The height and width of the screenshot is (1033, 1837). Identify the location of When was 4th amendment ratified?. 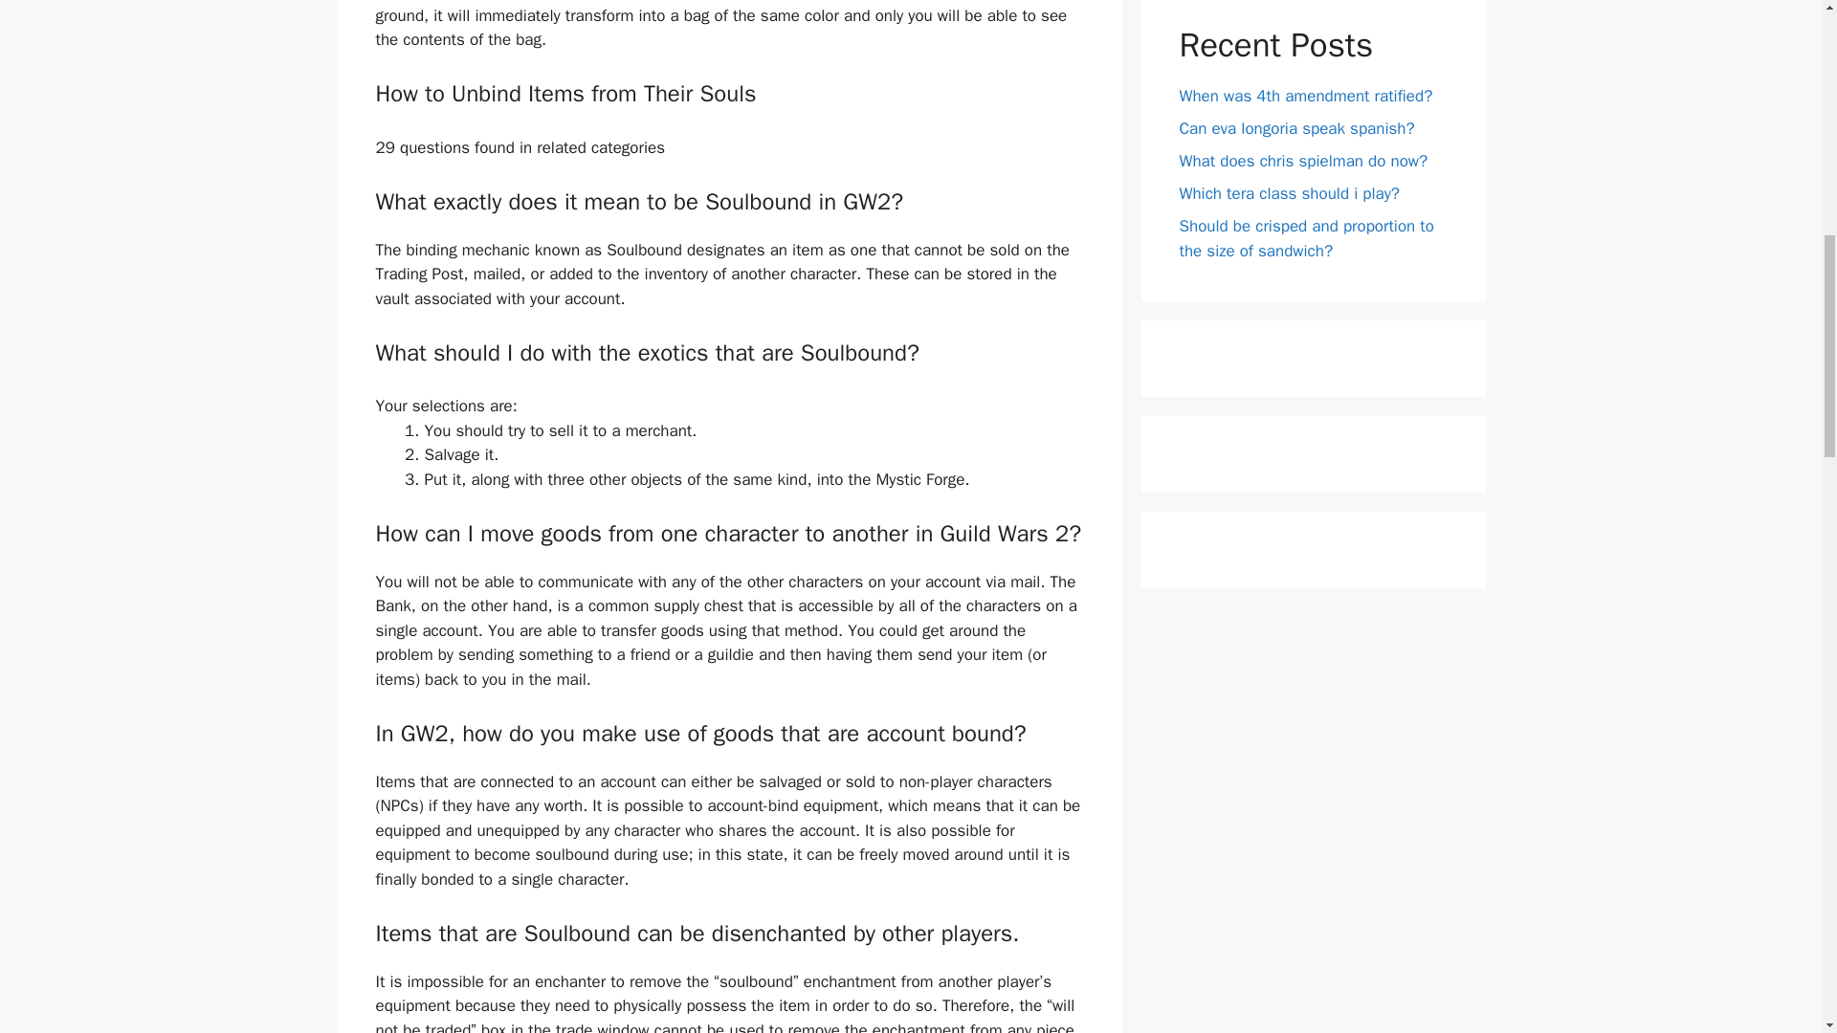
(1305, 96).